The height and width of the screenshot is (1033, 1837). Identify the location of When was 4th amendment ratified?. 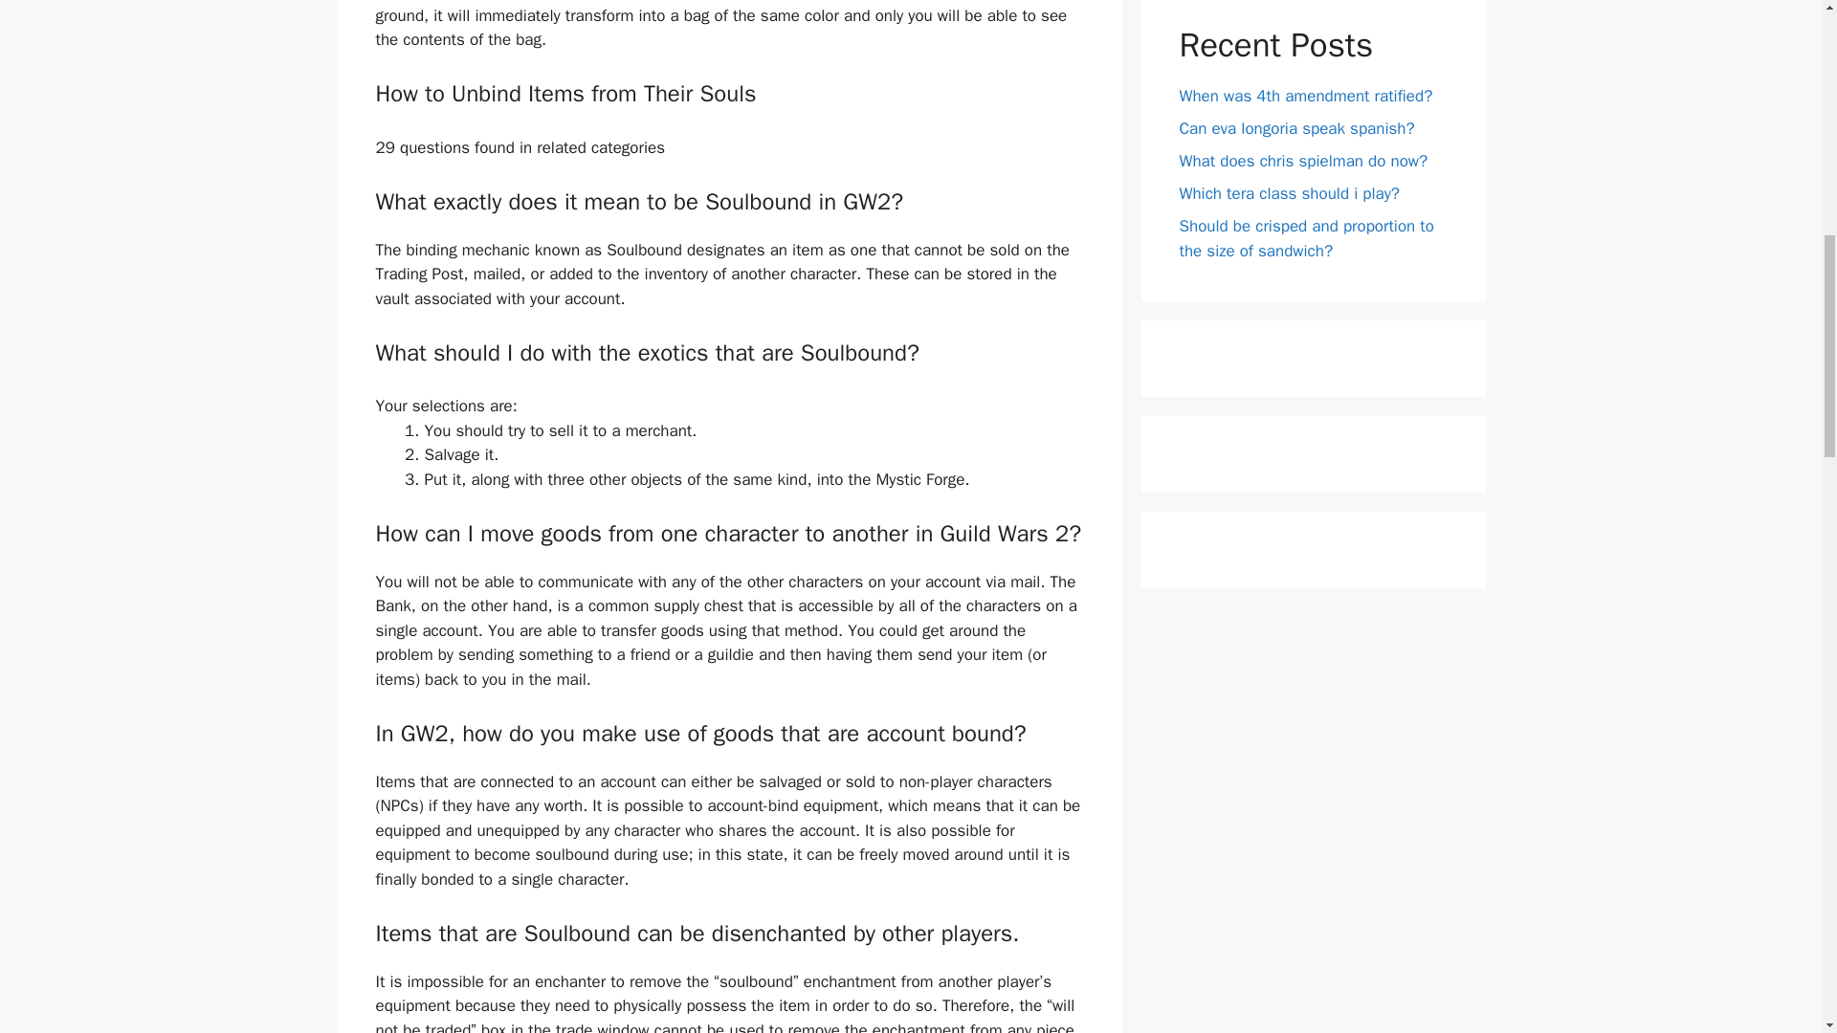
(1305, 96).